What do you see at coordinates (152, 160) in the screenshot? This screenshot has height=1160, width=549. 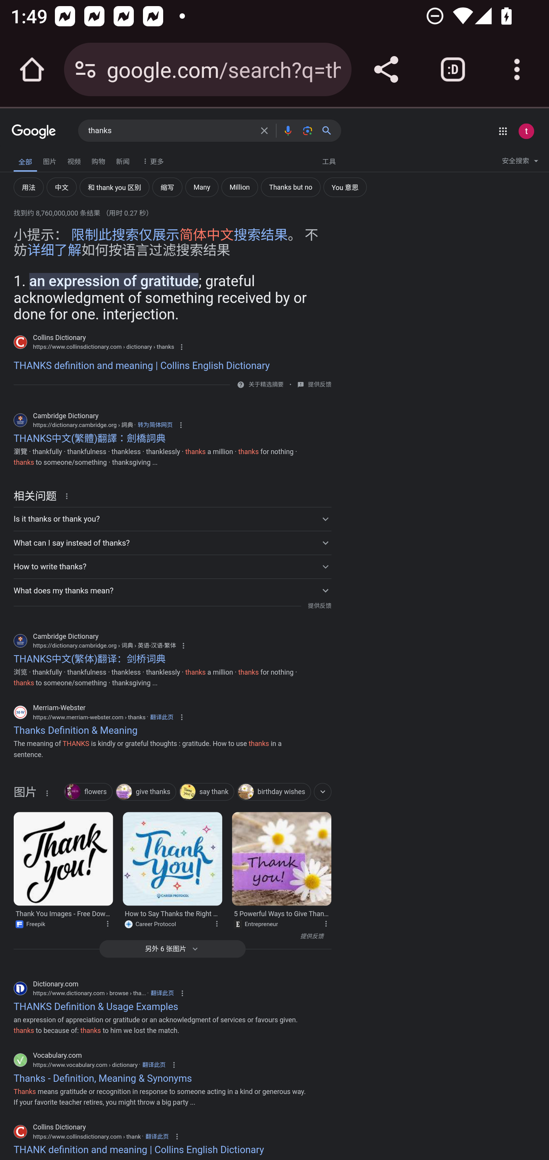 I see `更多` at bounding box center [152, 160].